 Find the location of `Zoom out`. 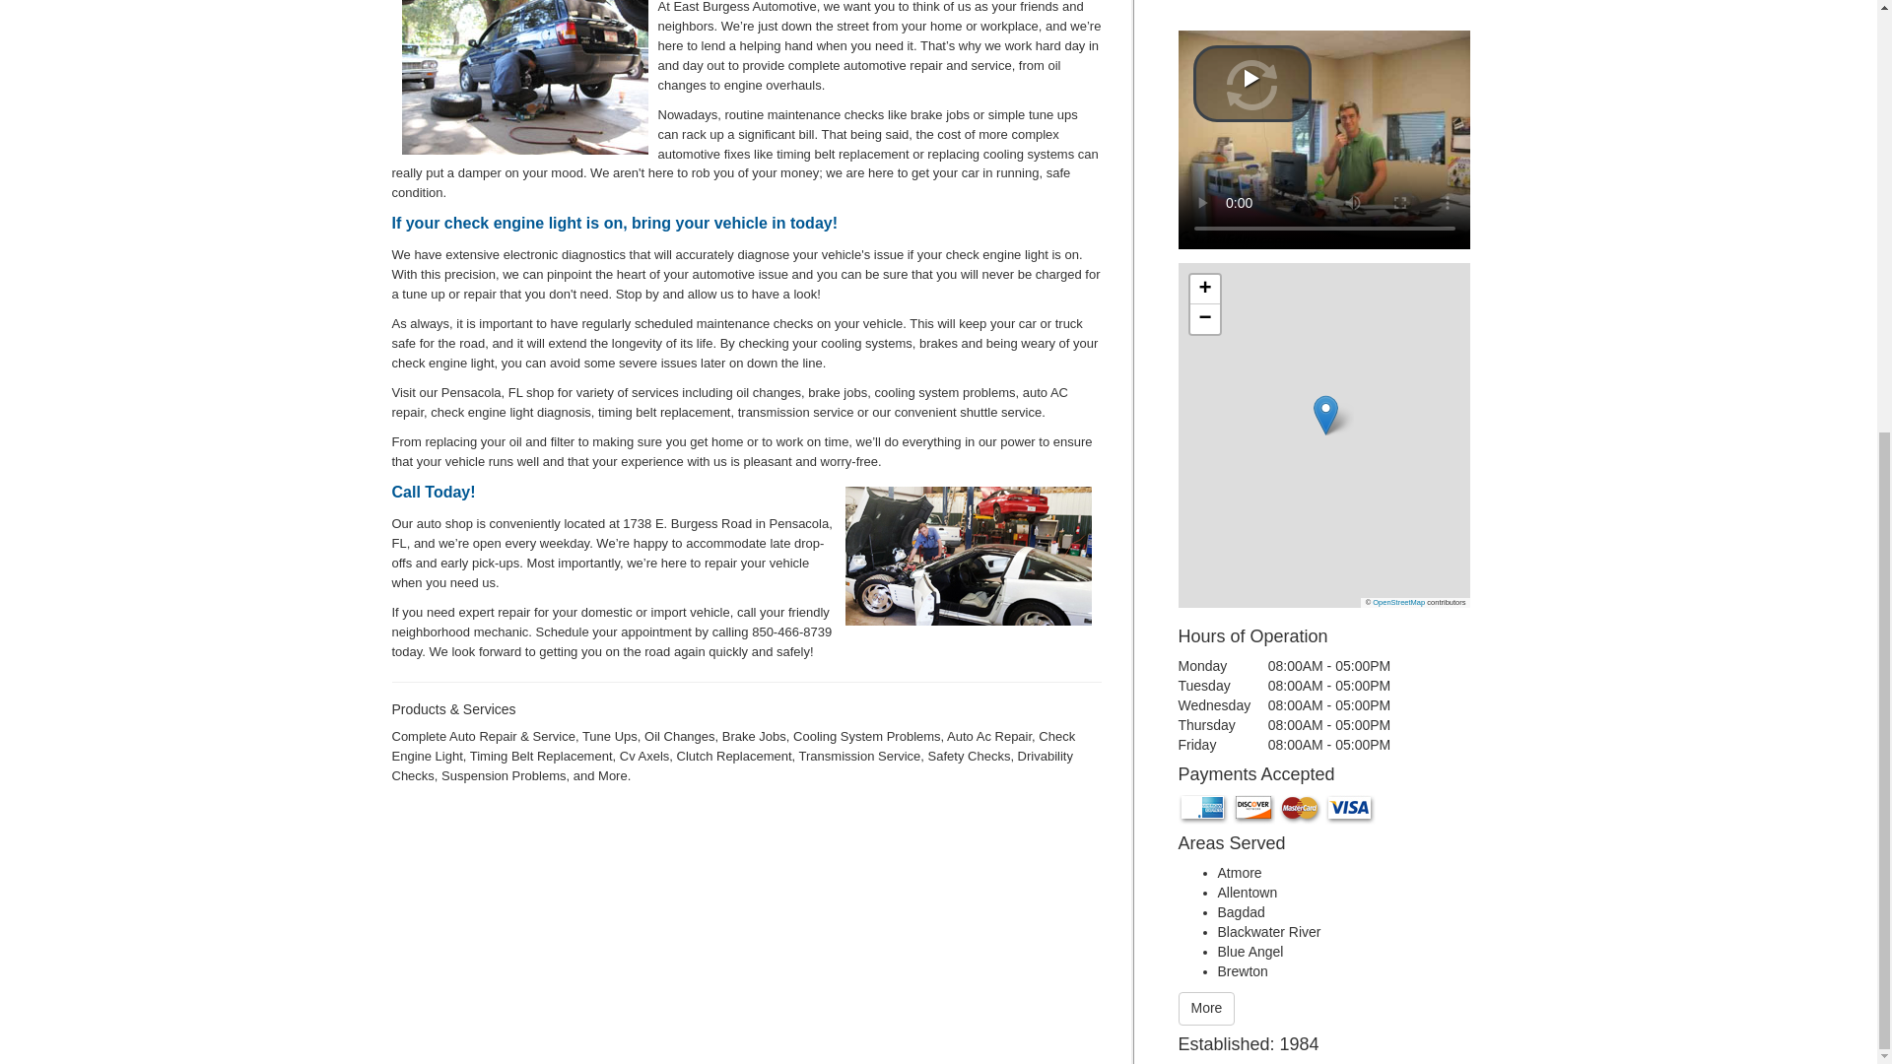

Zoom out is located at coordinates (1204, 319).